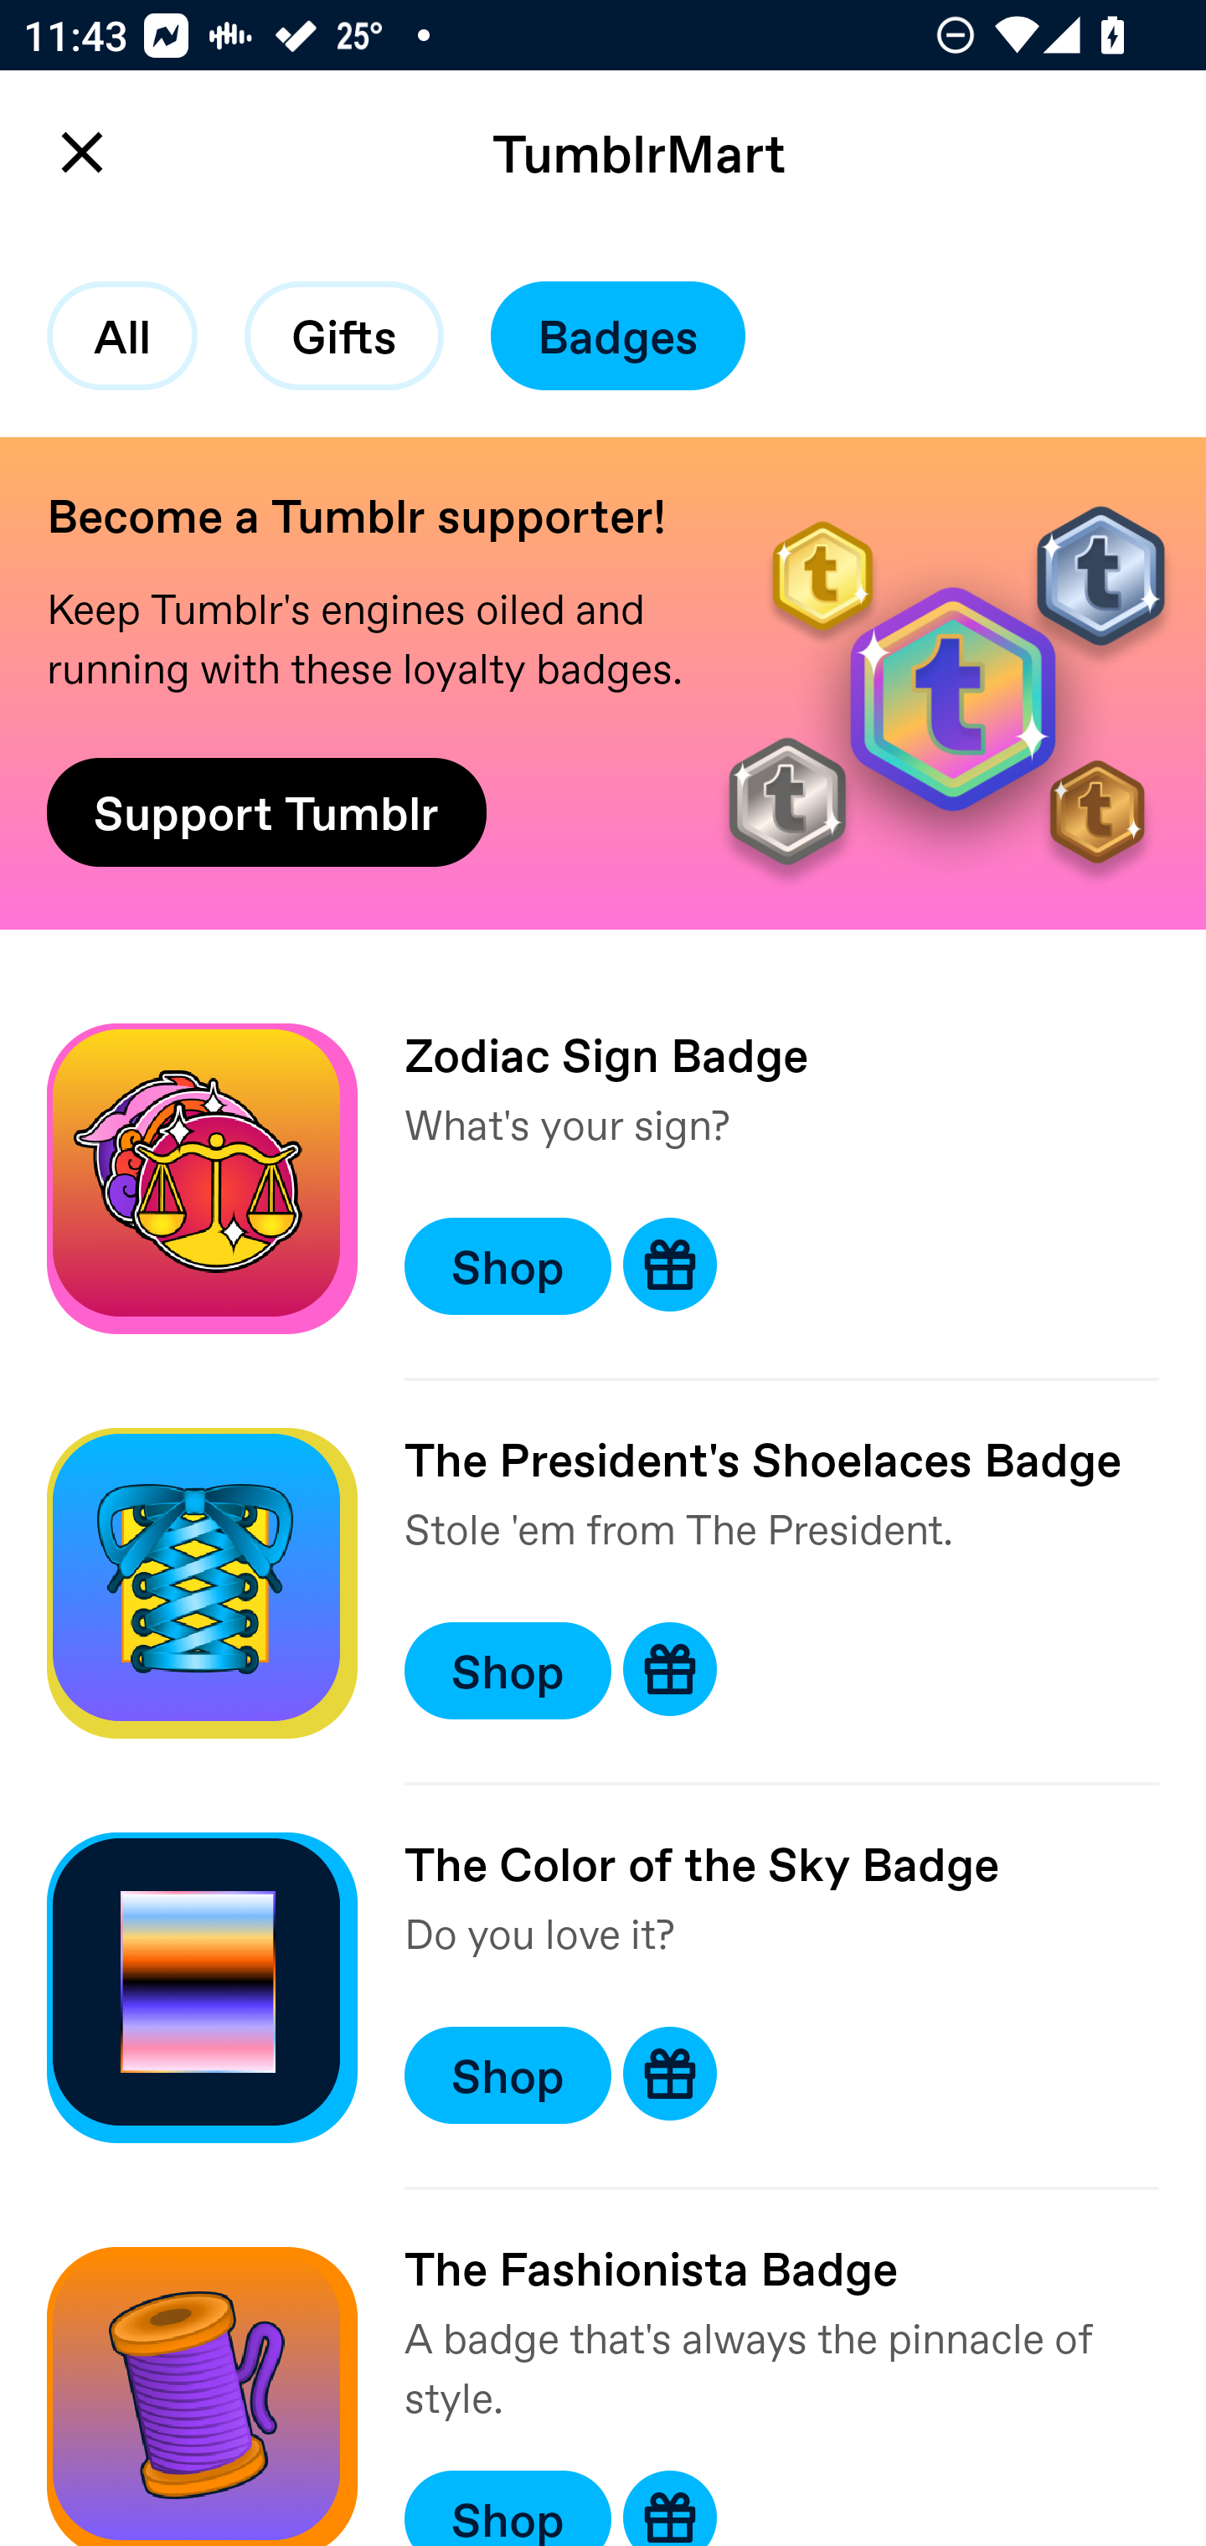 This screenshot has width=1206, height=2546. I want to click on Shop, so click(508, 2074).